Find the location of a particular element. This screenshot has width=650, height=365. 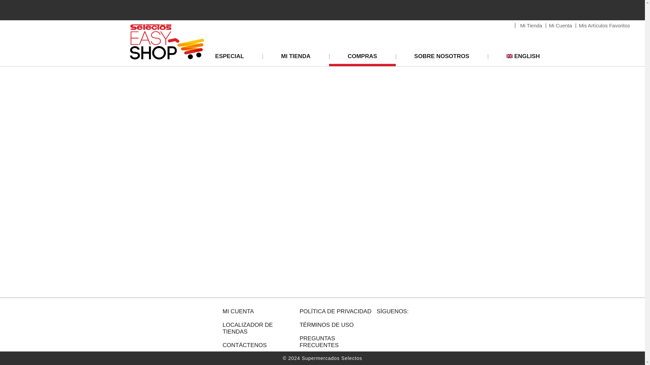

COMPRAS is located at coordinates (362, 58).